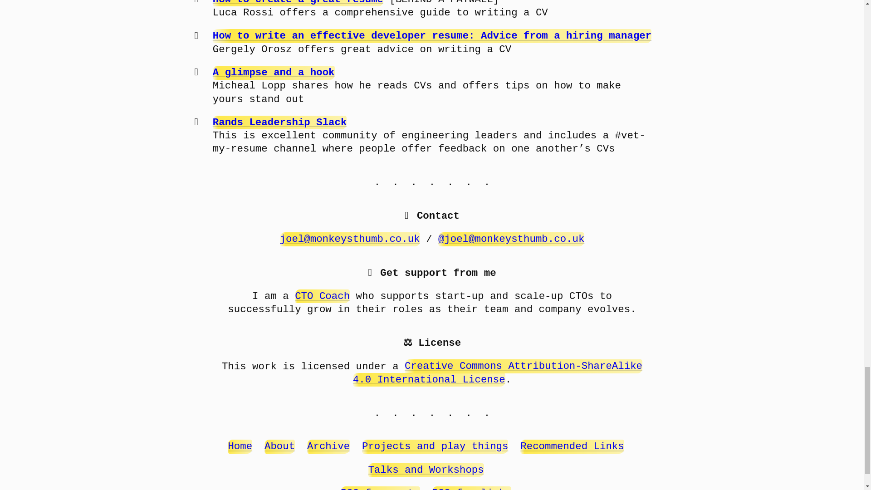  Describe the element at coordinates (426, 470) in the screenshot. I see `Talks and Workshops` at that location.